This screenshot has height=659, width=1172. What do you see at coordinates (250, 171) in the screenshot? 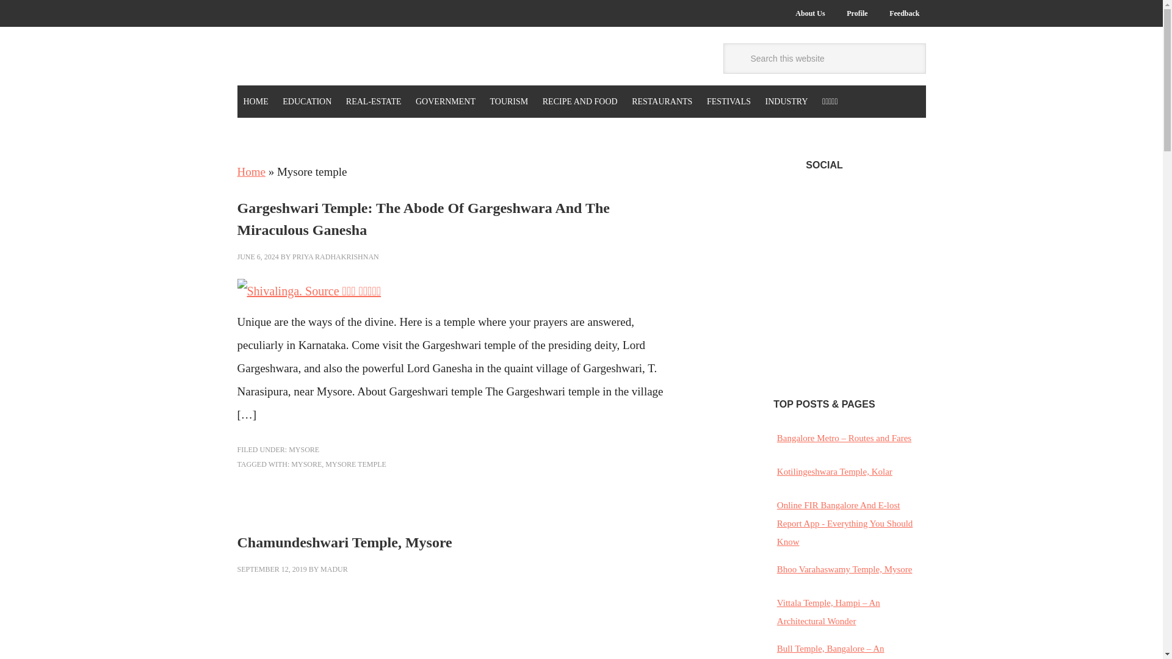
I see `Home` at bounding box center [250, 171].